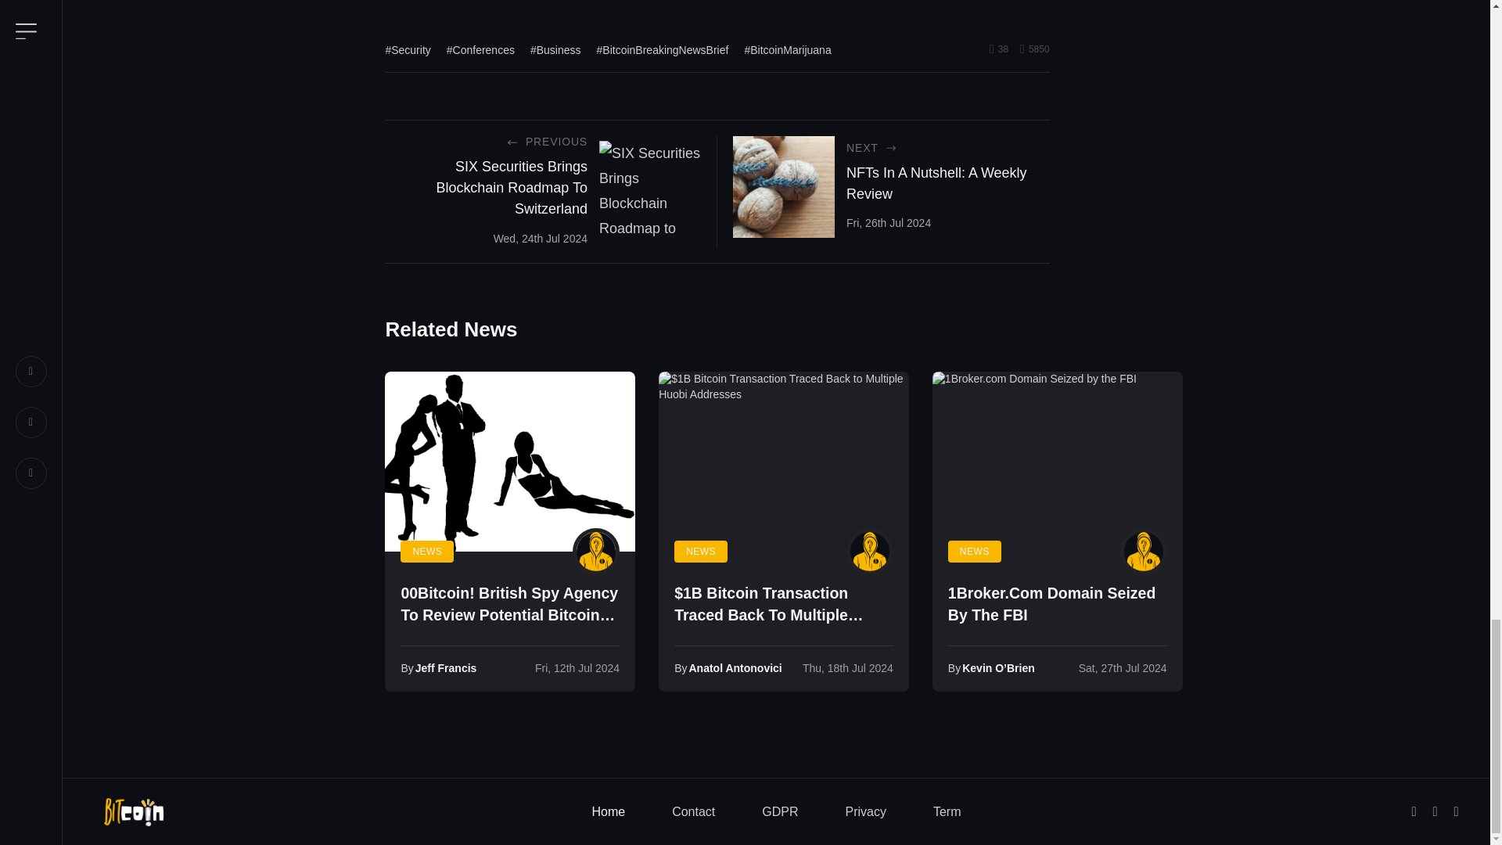 The image size is (1502, 845). What do you see at coordinates (848, 667) in the screenshot?
I see `Mon, 15th Jul 2024` at bounding box center [848, 667].